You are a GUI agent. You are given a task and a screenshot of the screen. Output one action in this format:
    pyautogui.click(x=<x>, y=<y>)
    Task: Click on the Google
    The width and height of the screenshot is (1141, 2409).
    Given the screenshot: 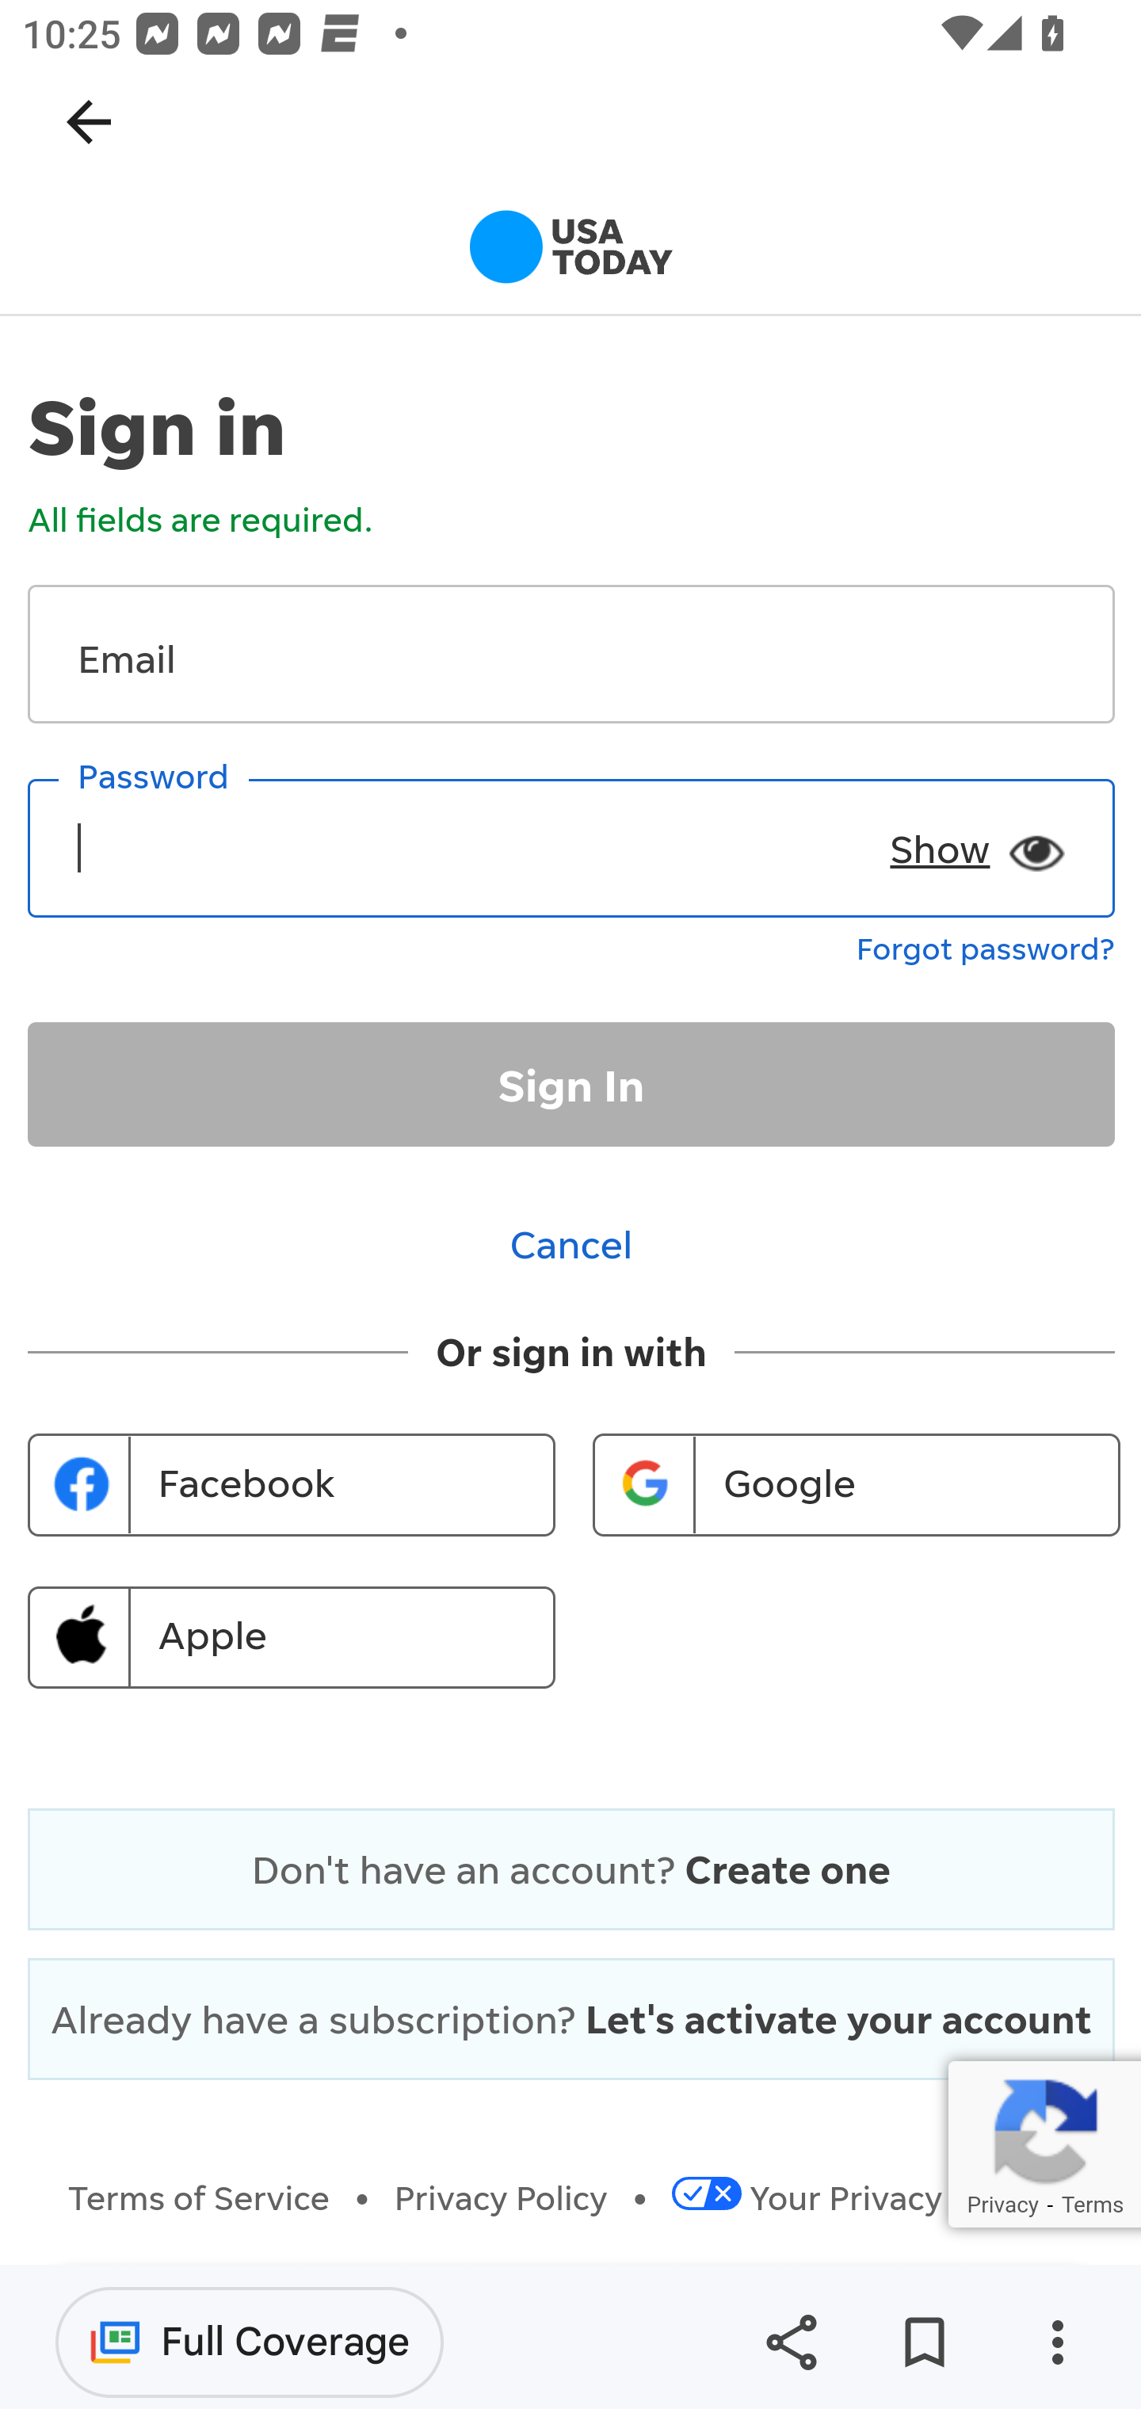 What is the action you would take?
    pyautogui.click(x=856, y=1485)
    